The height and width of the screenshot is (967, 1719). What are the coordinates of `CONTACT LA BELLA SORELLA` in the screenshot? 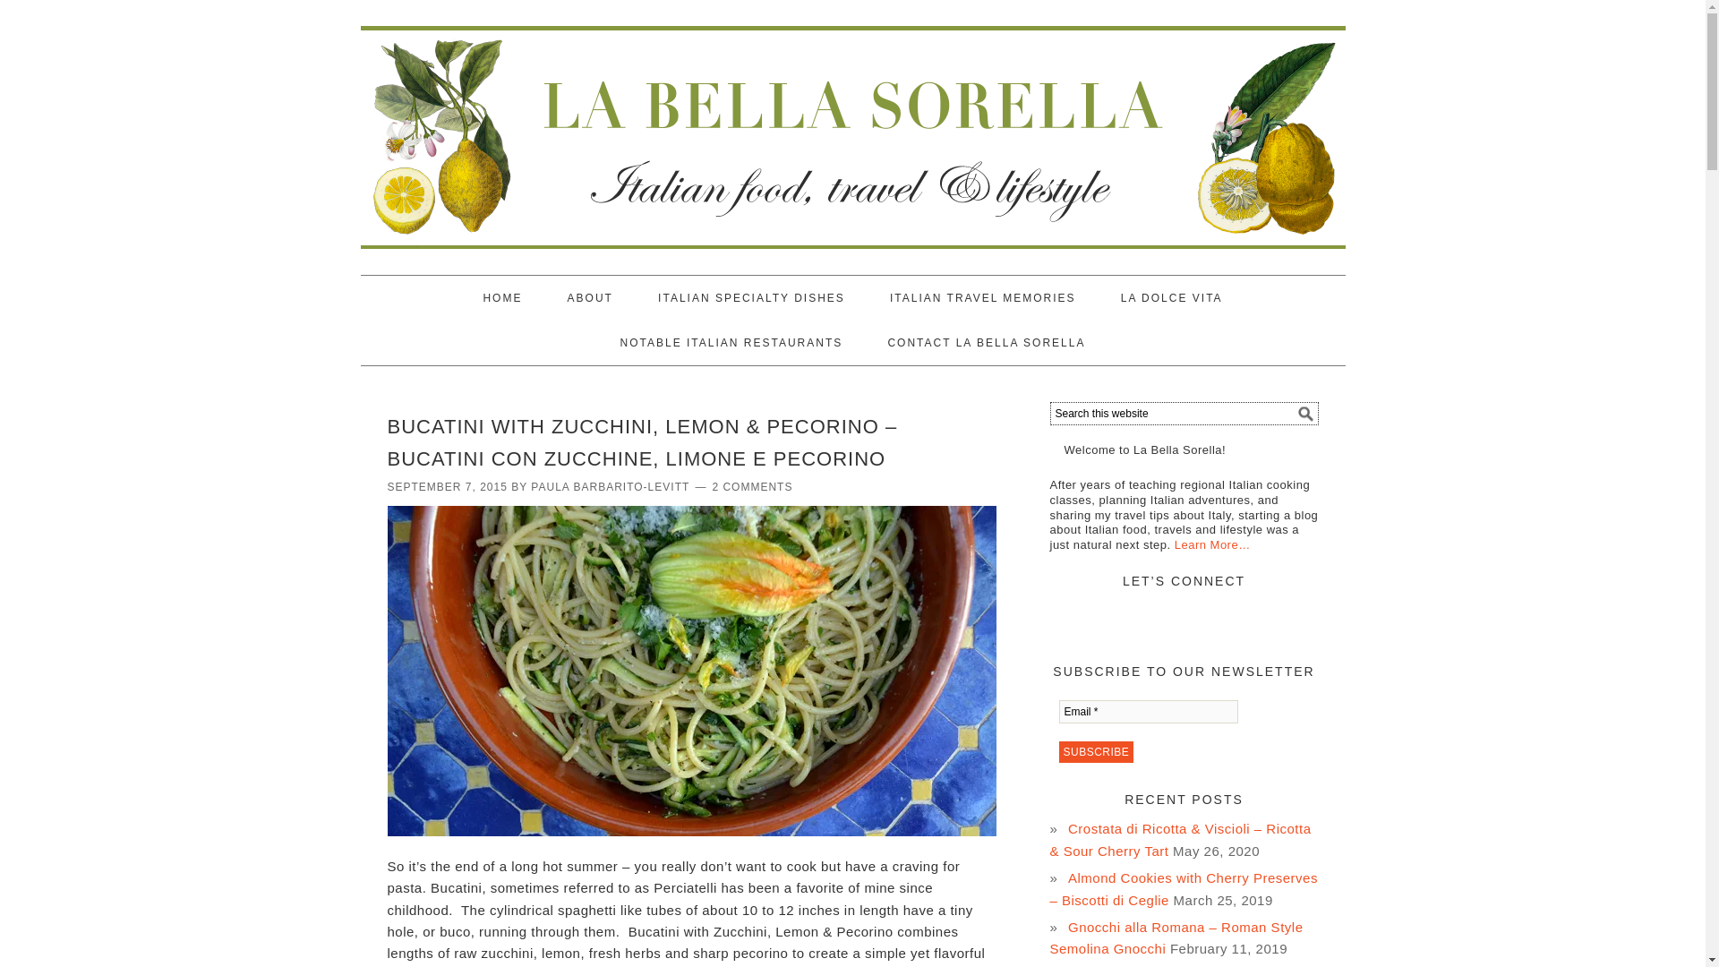 It's located at (987, 342).